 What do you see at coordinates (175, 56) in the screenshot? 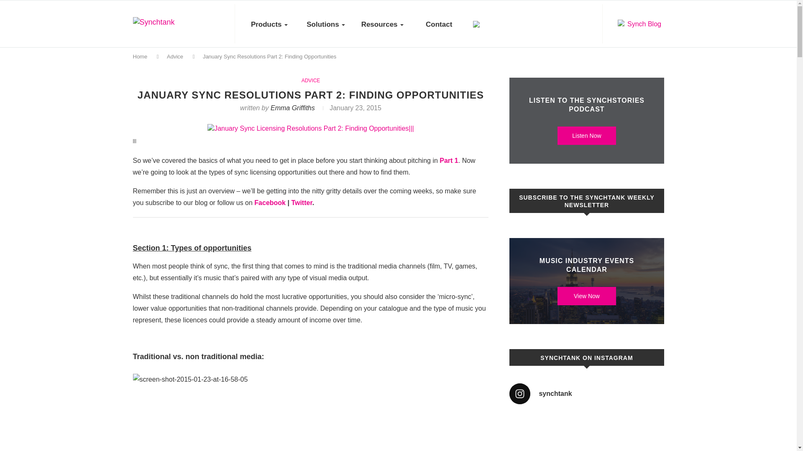
I see `Advice` at bounding box center [175, 56].